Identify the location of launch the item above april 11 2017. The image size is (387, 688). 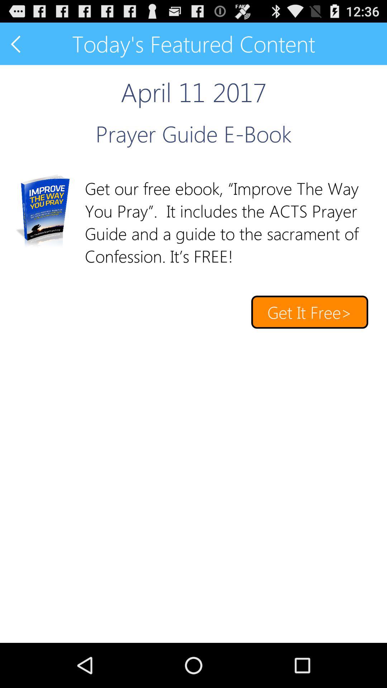
(16, 44).